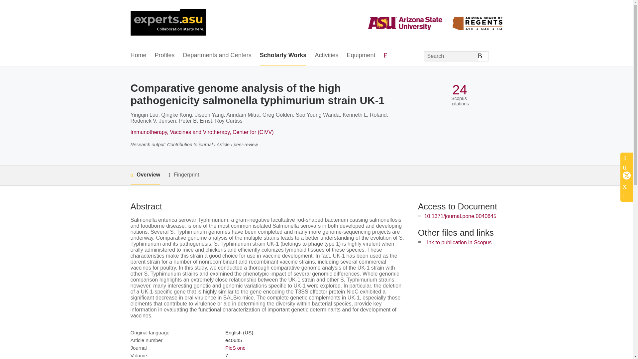 The image size is (638, 359). Describe the element at coordinates (361, 56) in the screenshot. I see `Equipment` at that location.